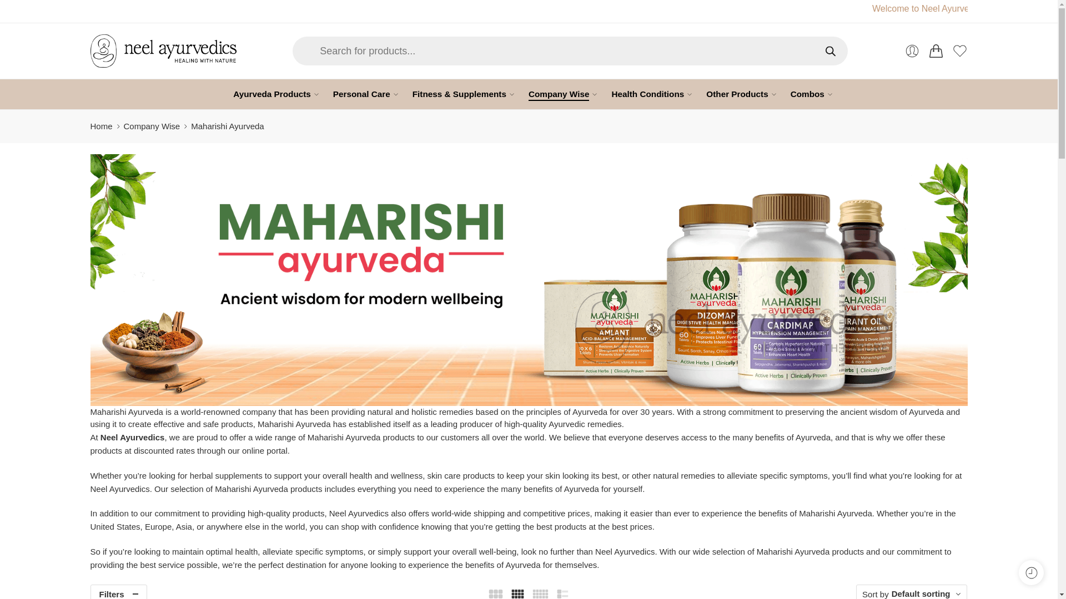 This screenshot has height=599, width=1066. I want to click on Combos, so click(807, 94).